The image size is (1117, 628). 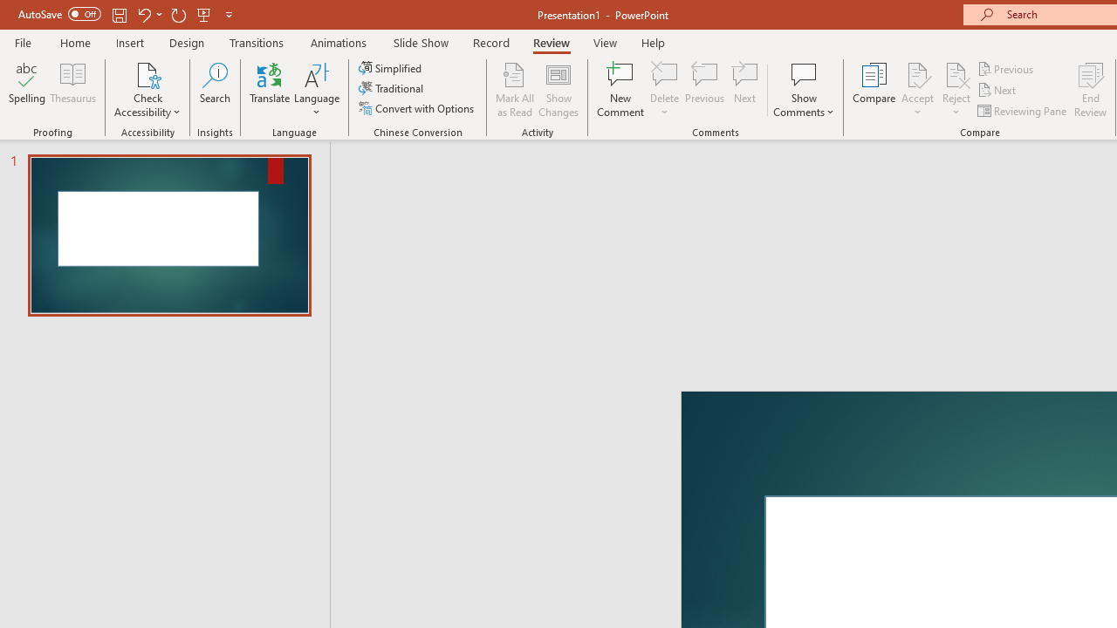 What do you see at coordinates (1091, 89) in the screenshot?
I see `End Review` at bounding box center [1091, 89].